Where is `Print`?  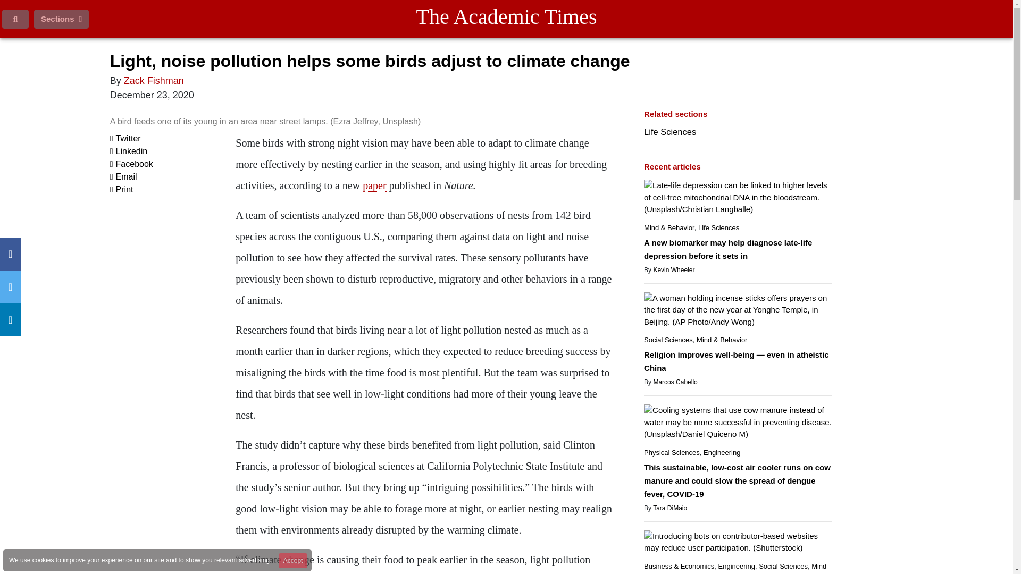
Print is located at coordinates (122, 189).